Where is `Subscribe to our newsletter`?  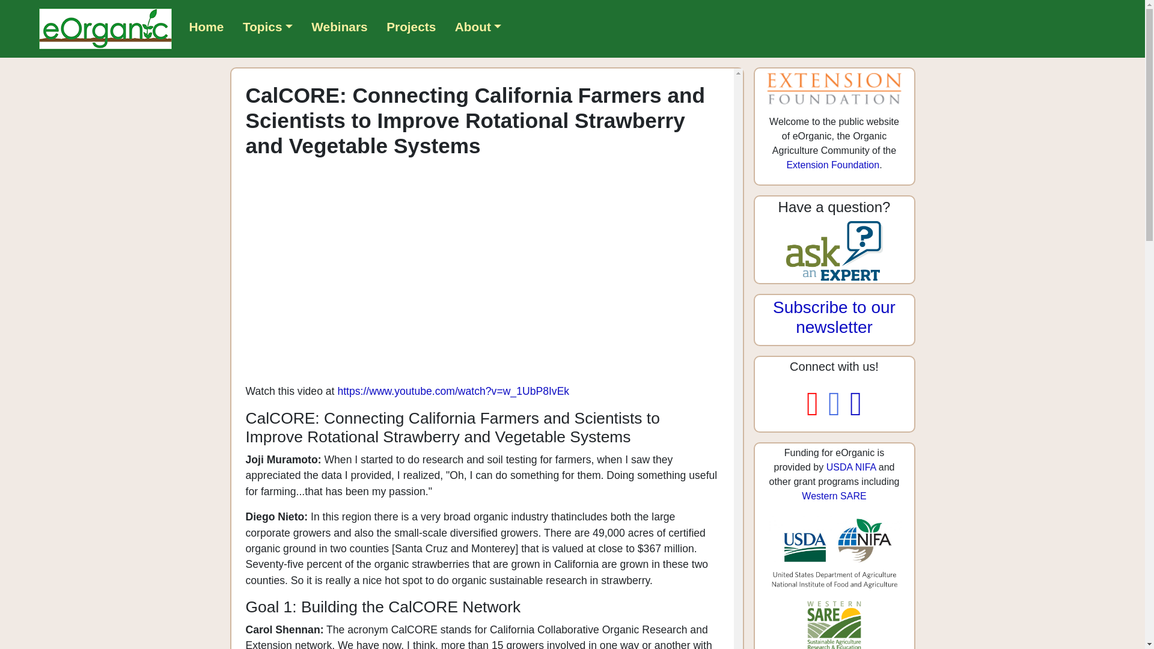
Subscribe to our newsletter is located at coordinates (834, 317).